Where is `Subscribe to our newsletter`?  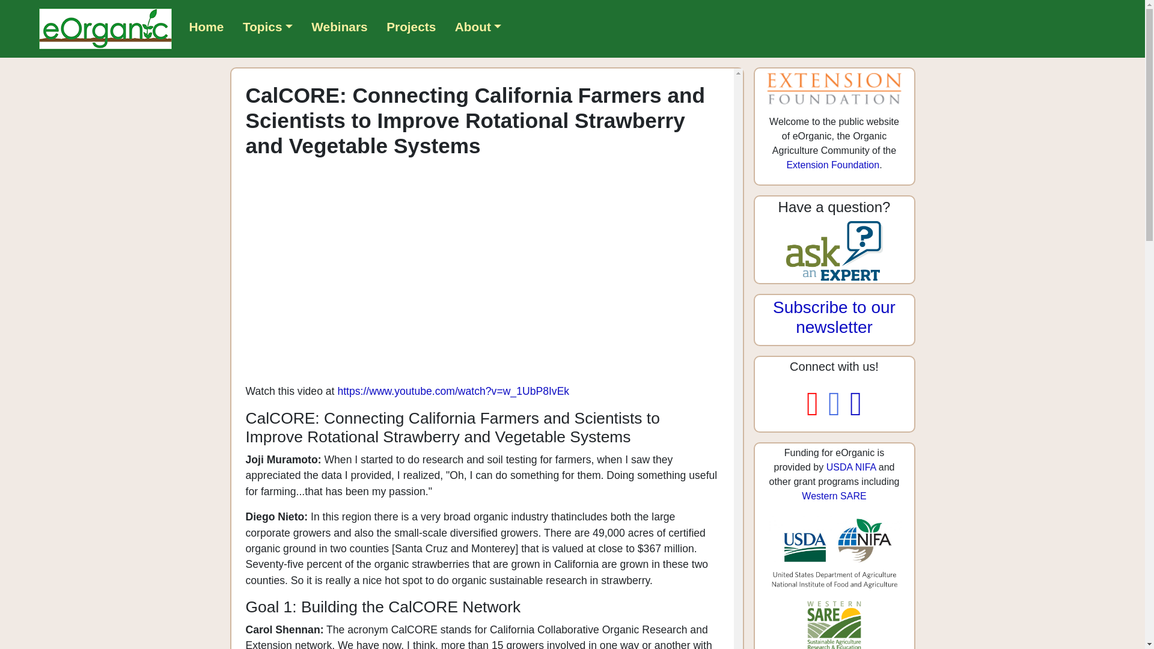
Subscribe to our newsletter is located at coordinates (834, 317).